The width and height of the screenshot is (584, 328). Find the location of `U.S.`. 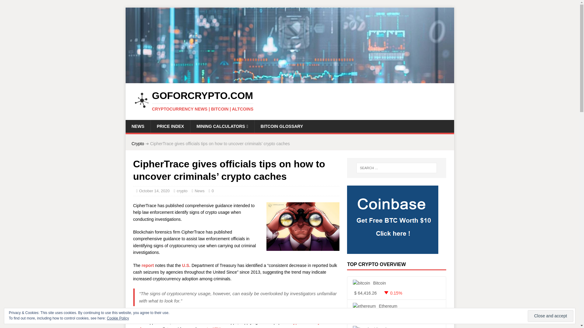

U.S. is located at coordinates (186, 265).